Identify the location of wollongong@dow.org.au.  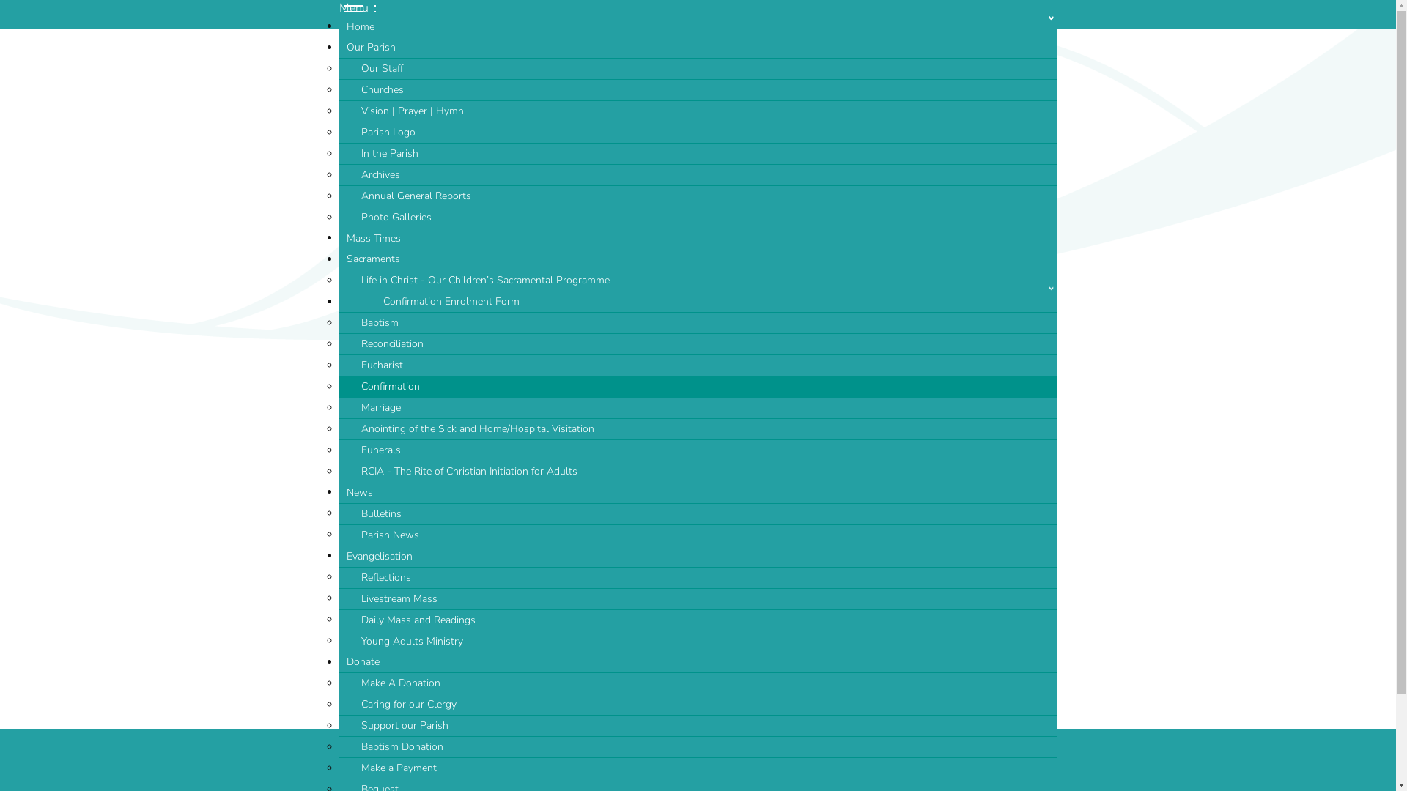
(481, 668).